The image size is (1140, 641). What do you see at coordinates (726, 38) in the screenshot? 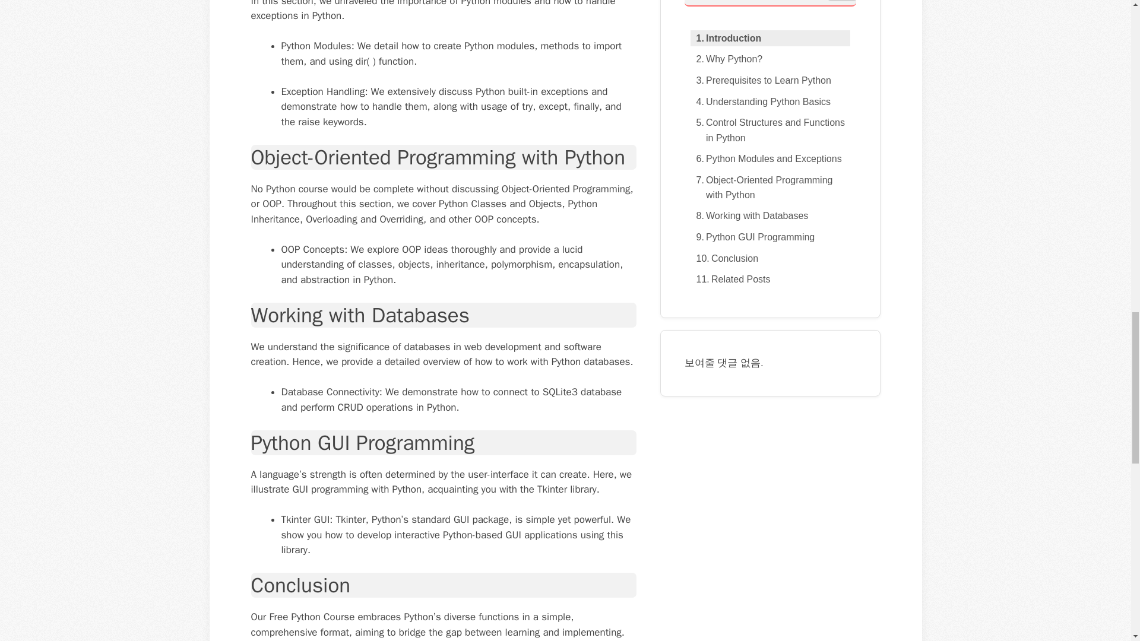
I see `Introduction` at bounding box center [726, 38].